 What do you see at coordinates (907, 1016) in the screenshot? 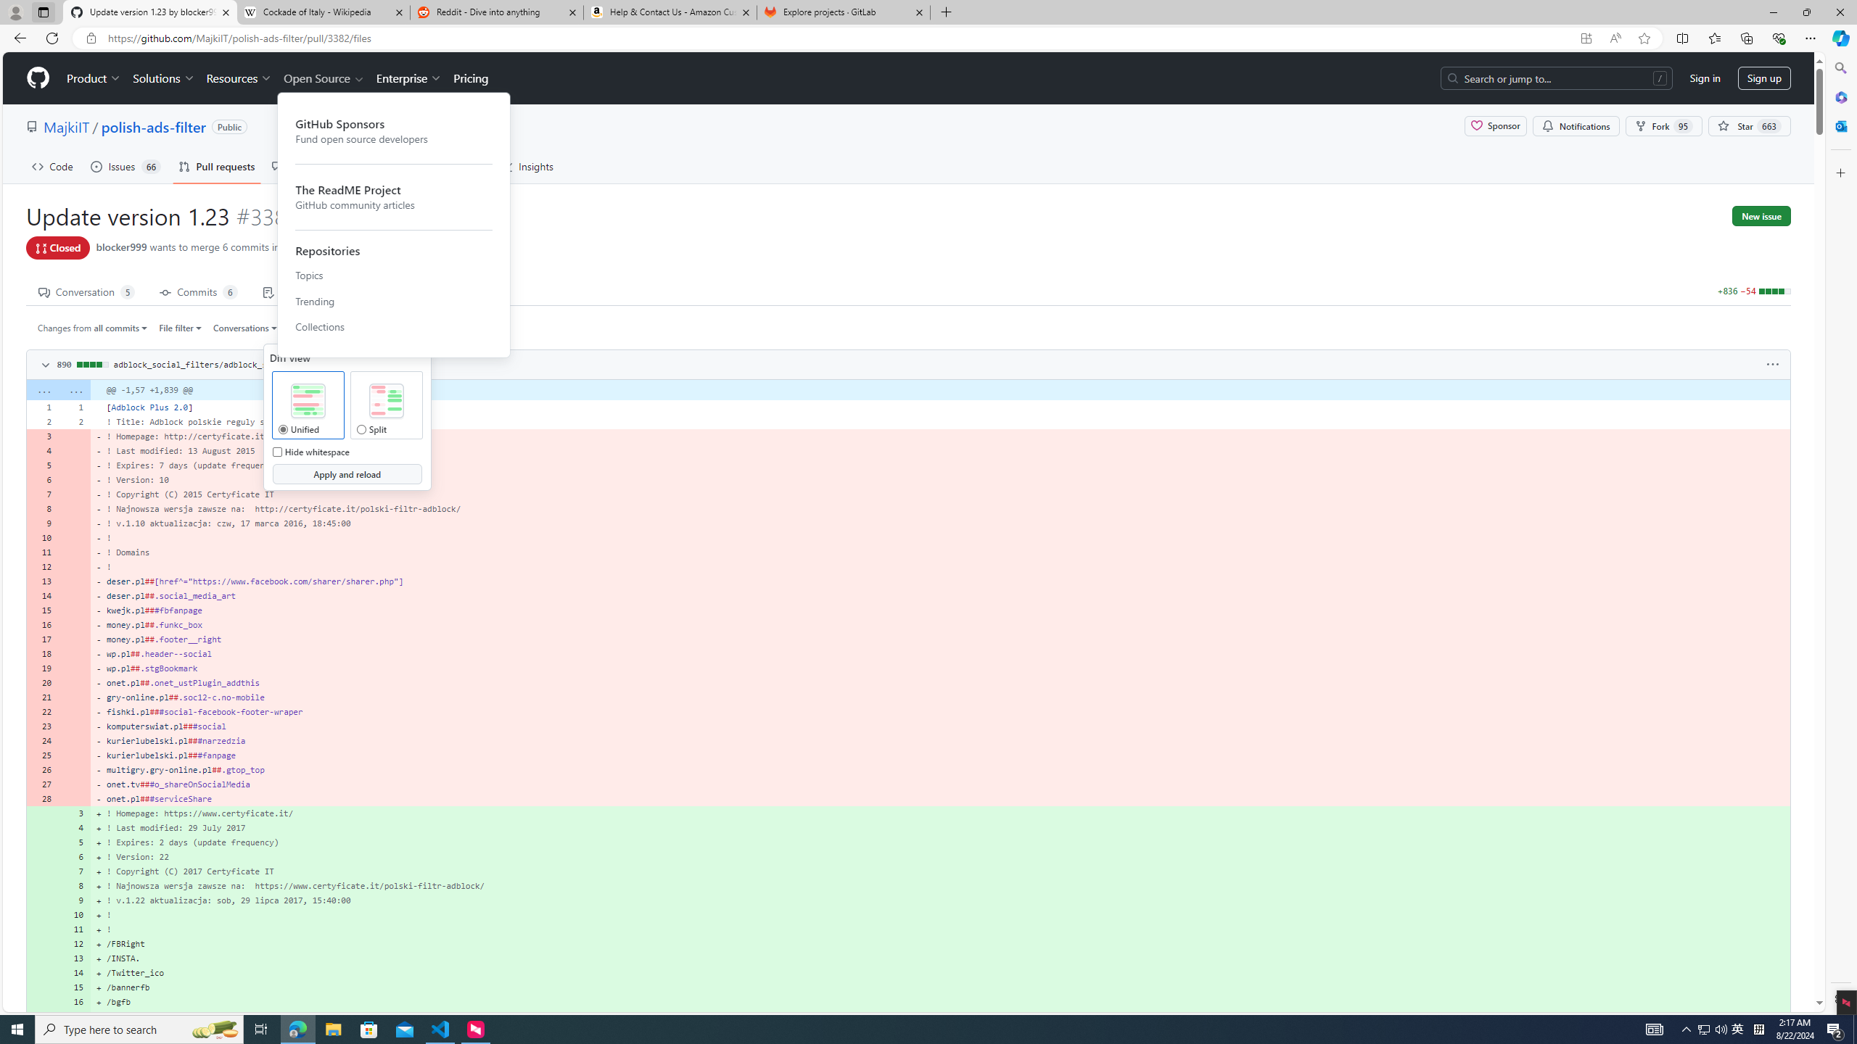
I see `Class: show-top-border` at bounding box center [907, 1016].